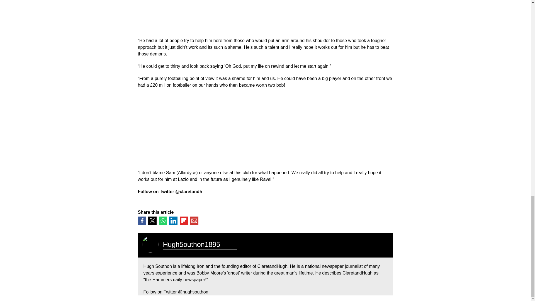 This screenshot has width=535, height=301. I want to click on share on Twitter, so click(152, 220).